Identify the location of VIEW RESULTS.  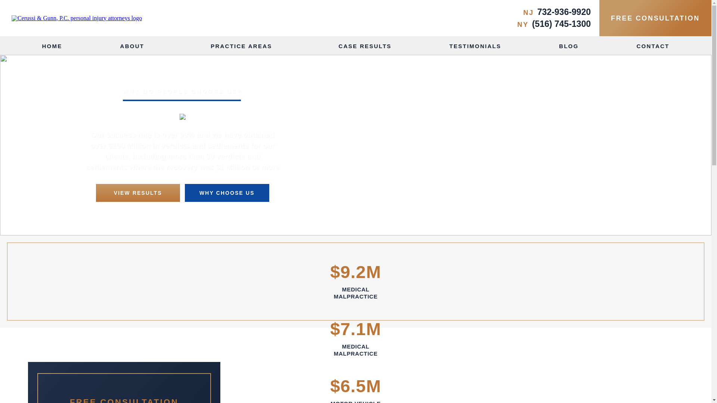
(138, 193).